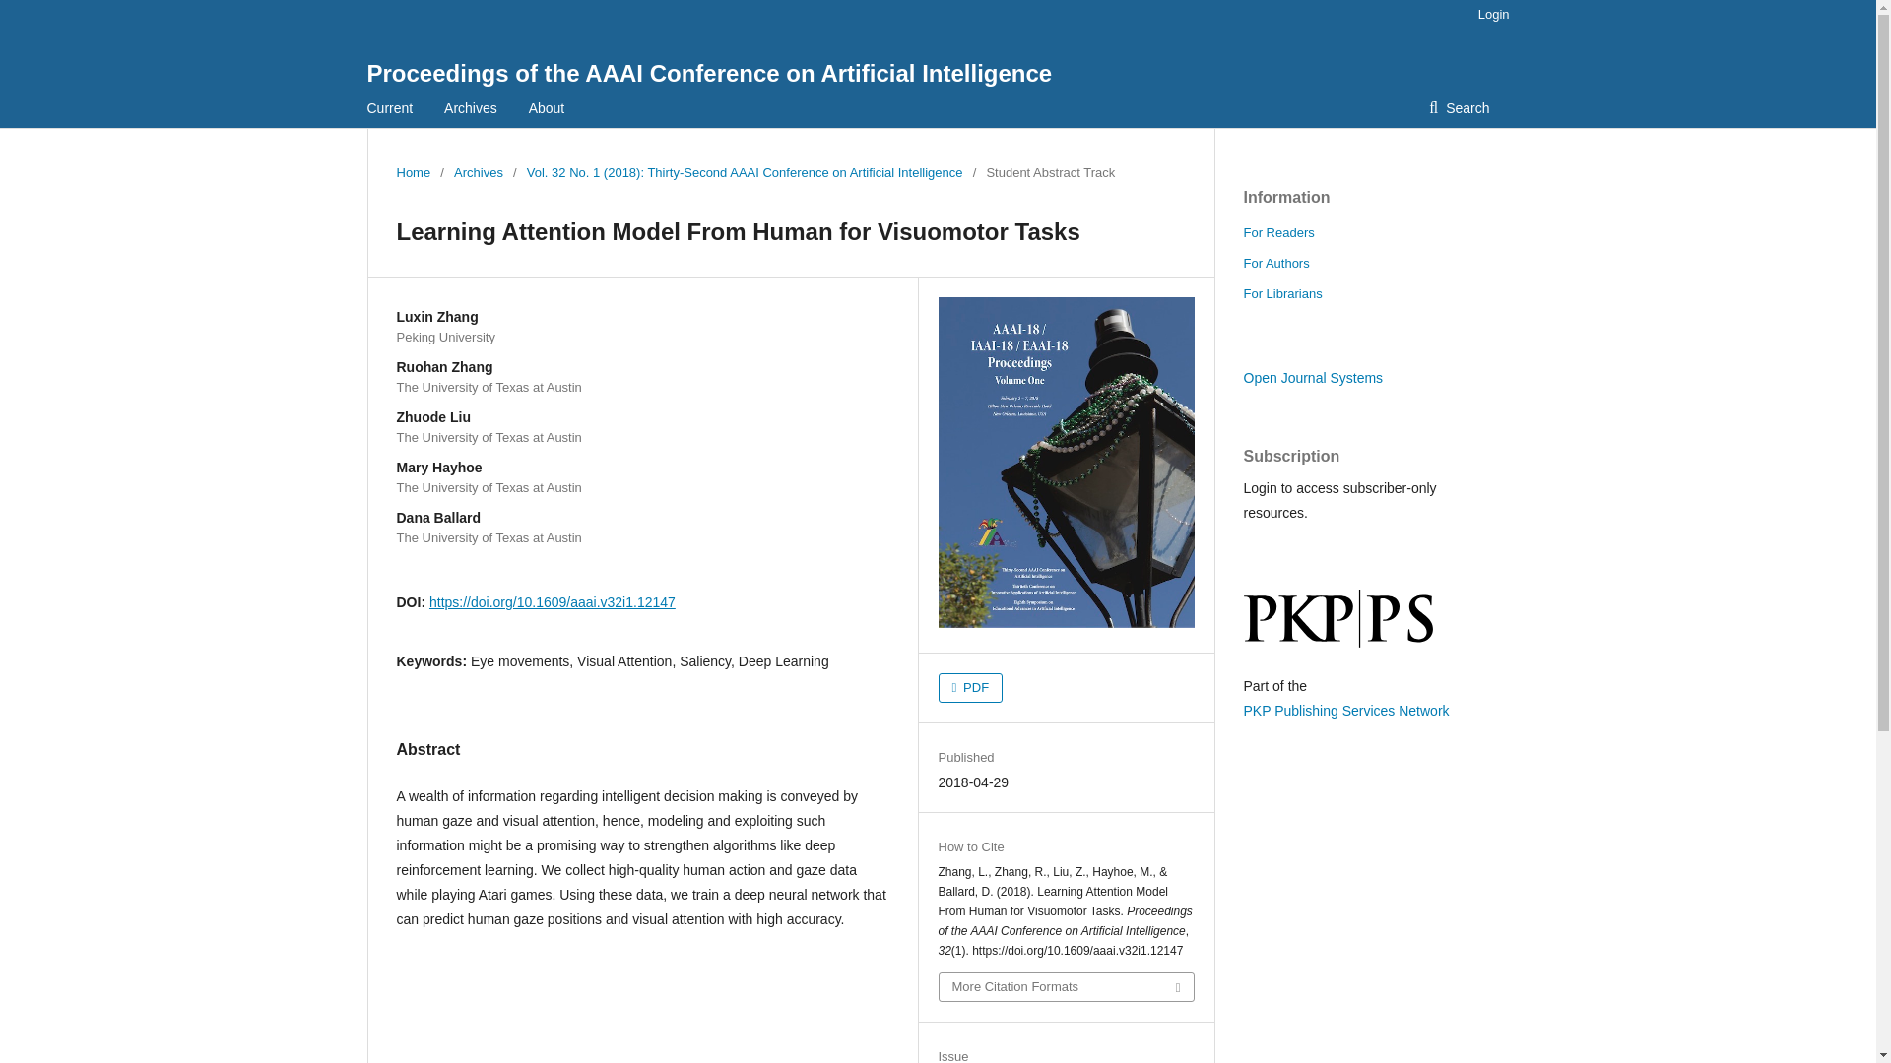 The image size is (1891, 1063). I want to click on Login, so click(1489, 15).